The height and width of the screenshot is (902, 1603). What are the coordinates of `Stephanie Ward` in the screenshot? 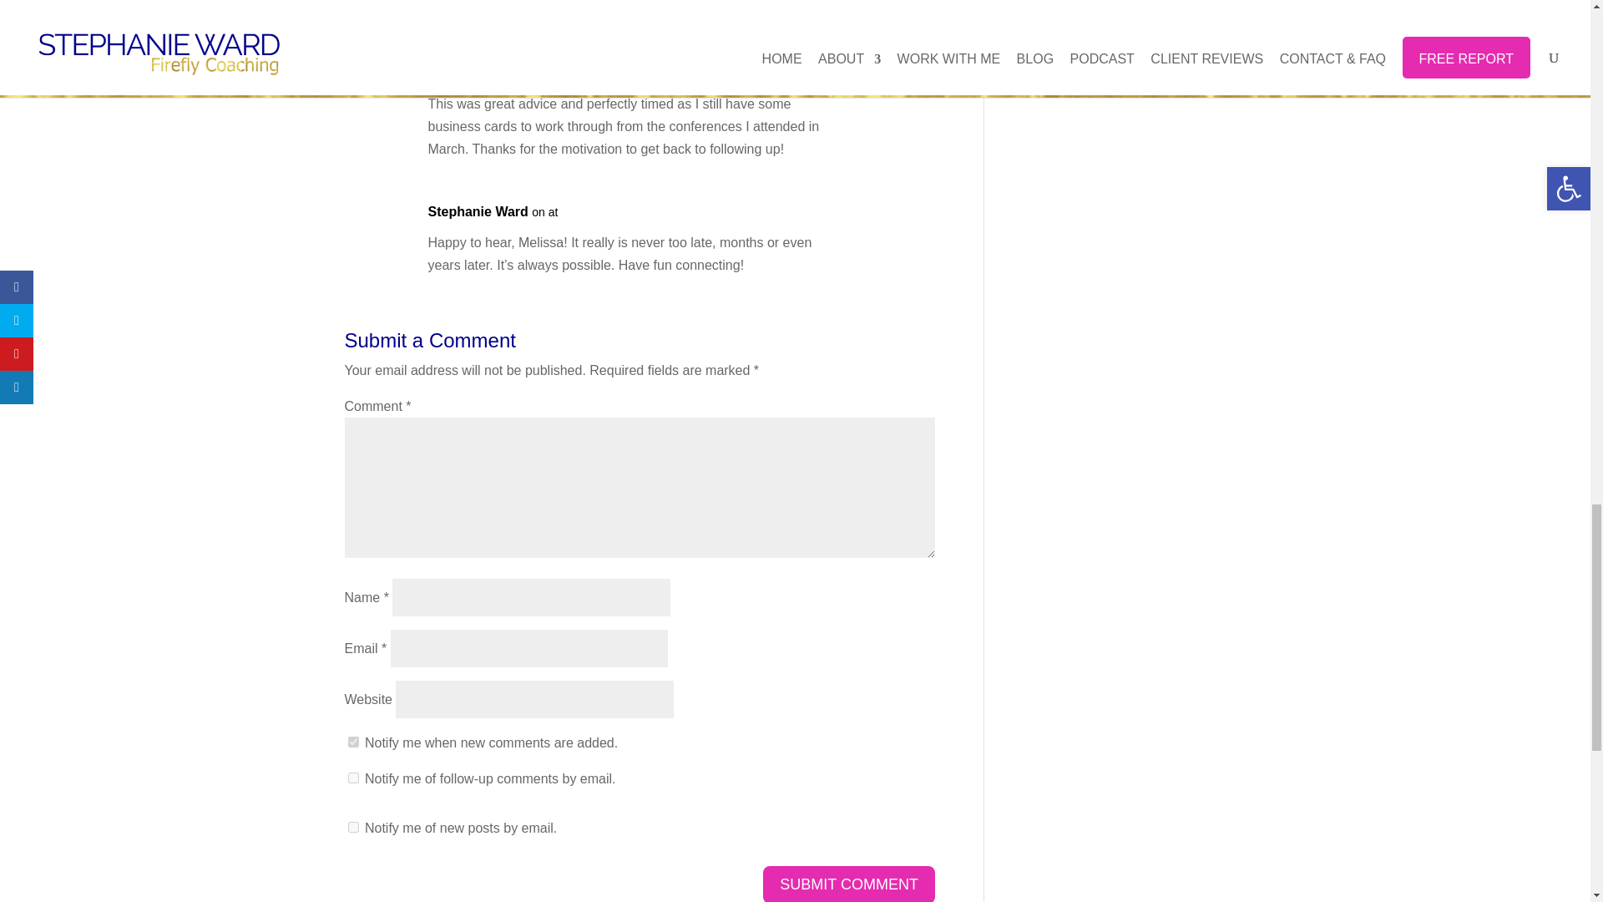 It's located at (478, 210).